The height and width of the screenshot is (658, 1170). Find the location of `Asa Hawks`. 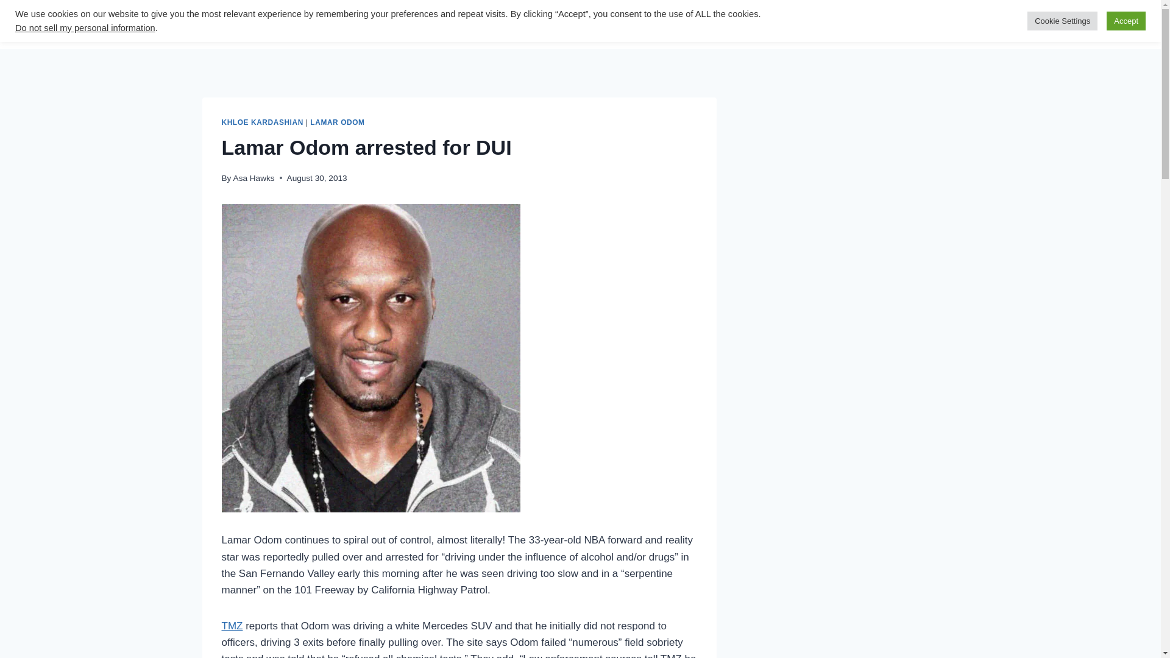

Asa Hawks is located at coordinates (253, 178).